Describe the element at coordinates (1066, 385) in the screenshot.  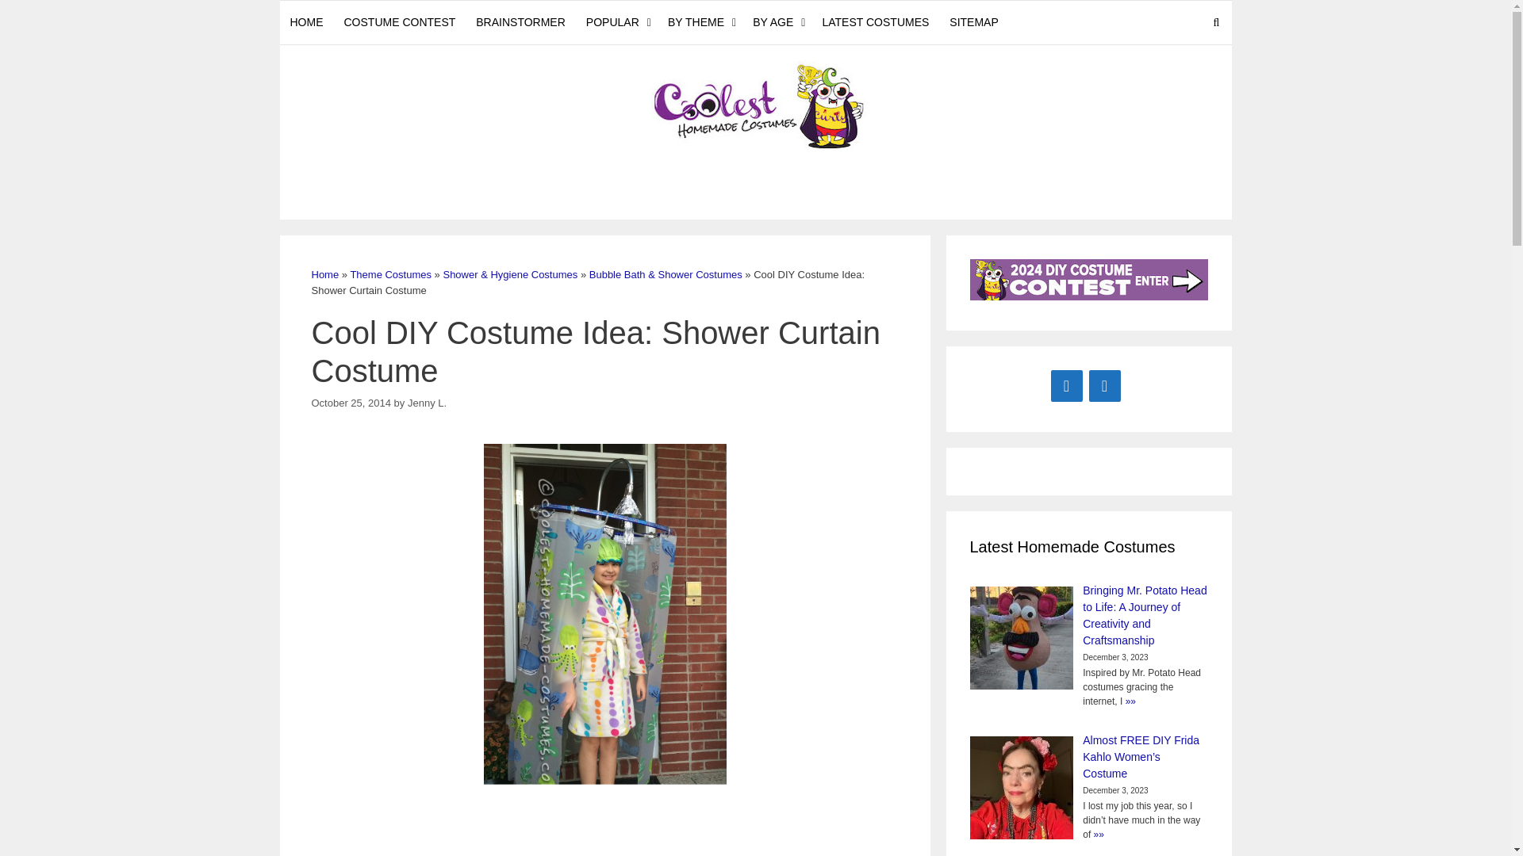
I see `Facebook` at that location.